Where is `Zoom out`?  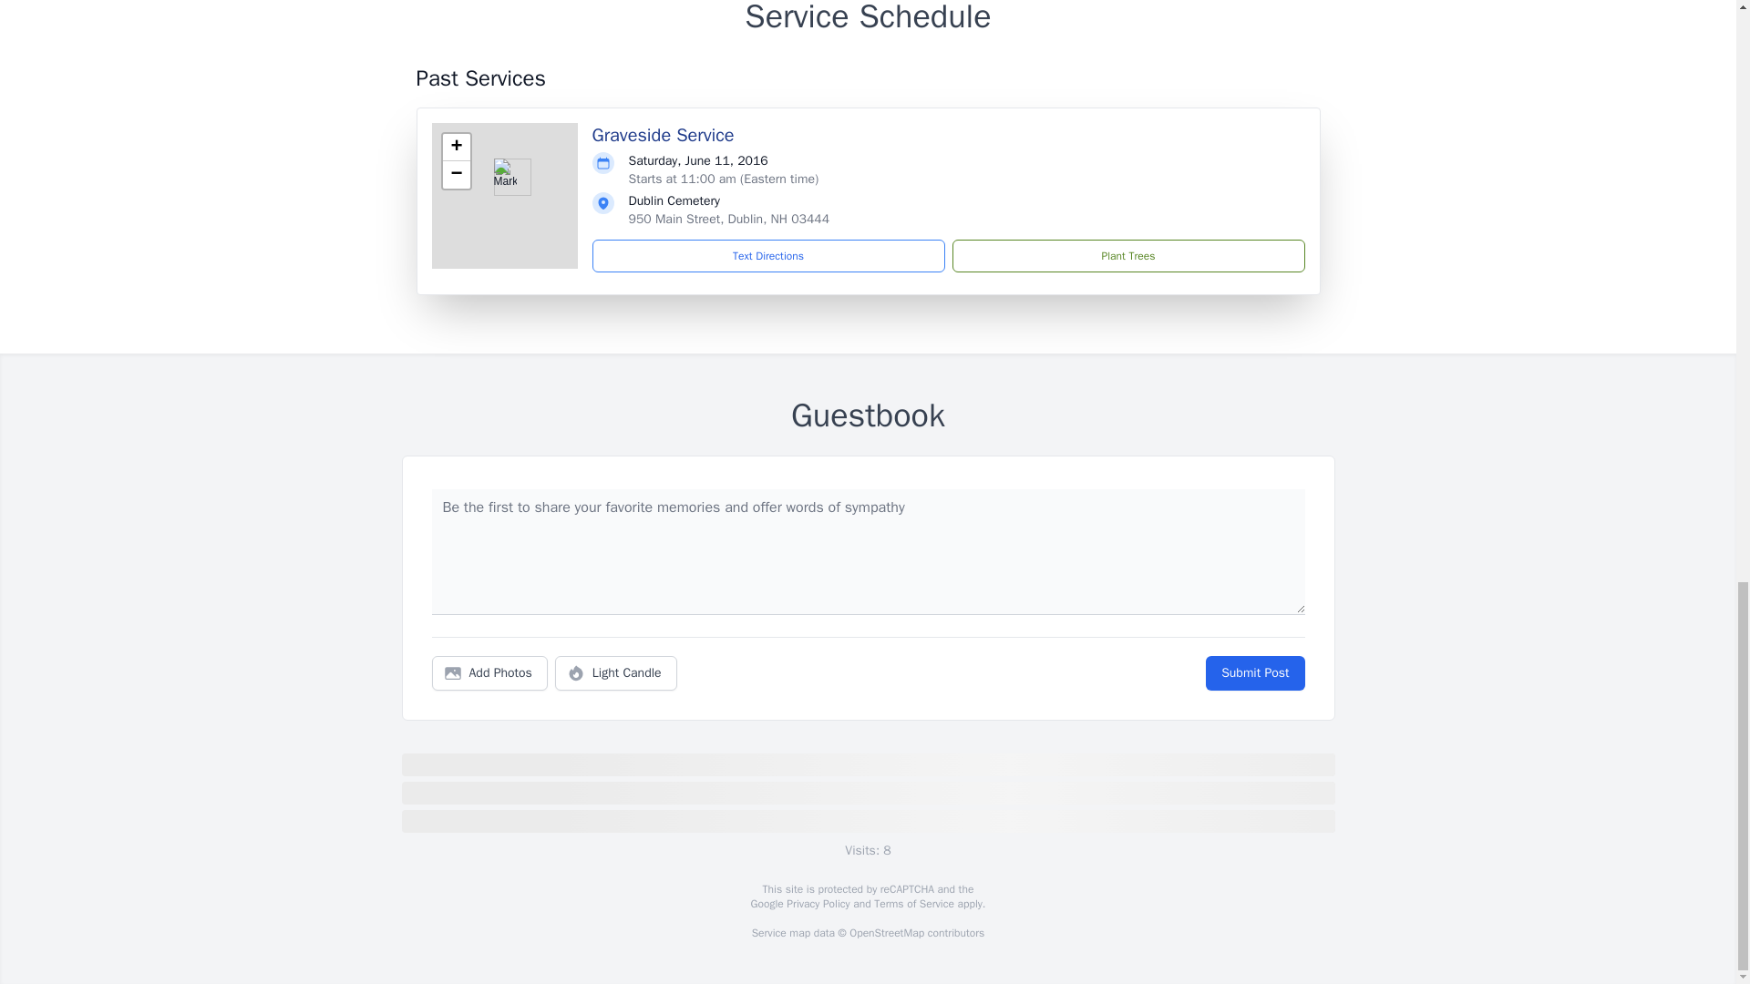 Zoom out is located at coordinates (456, 175).